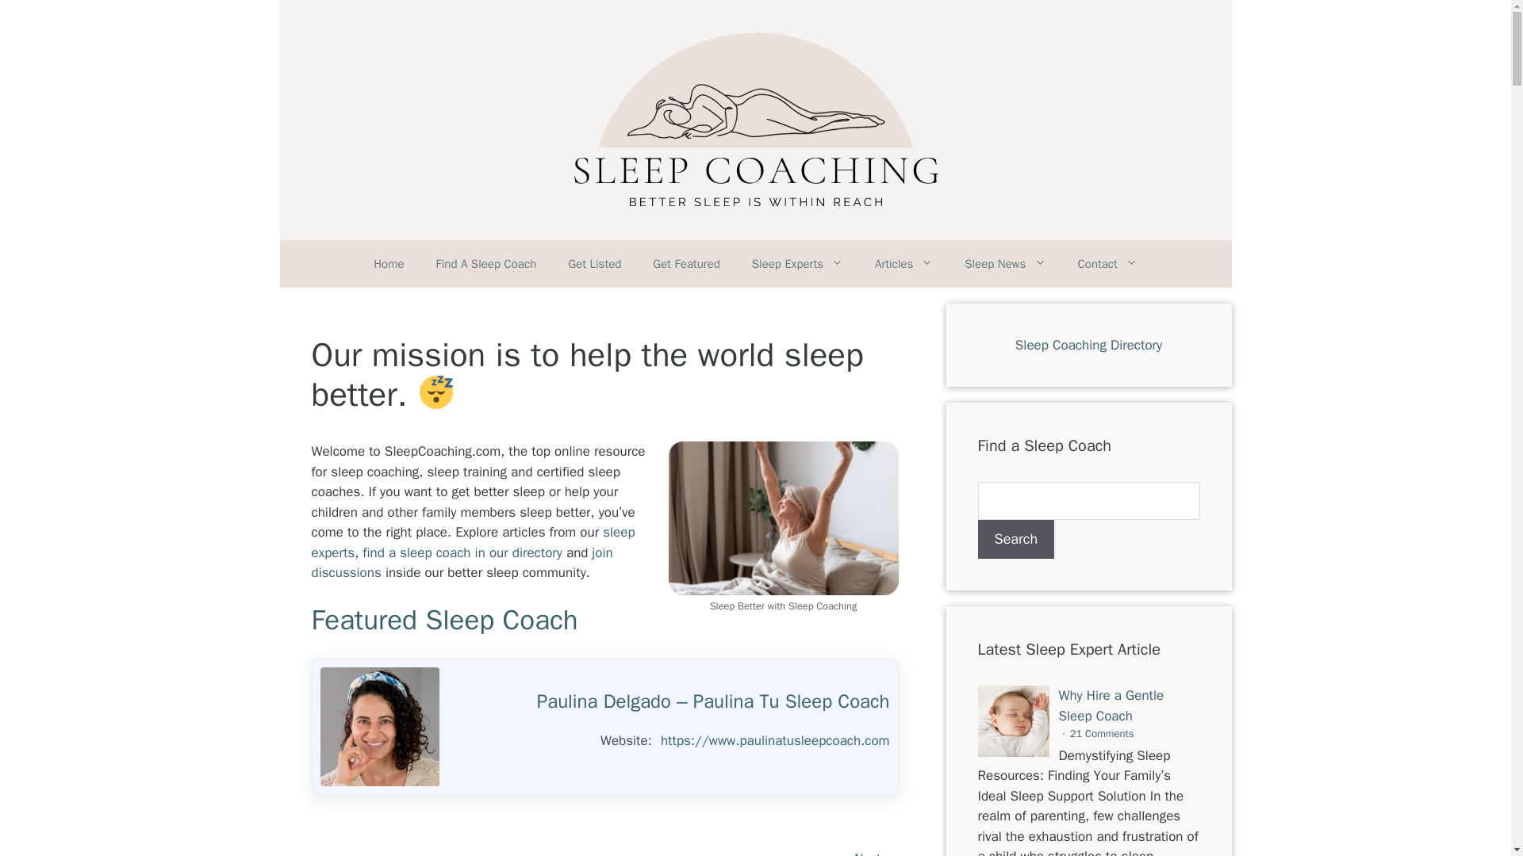  I want to click on Contact, so click(1107, 263).